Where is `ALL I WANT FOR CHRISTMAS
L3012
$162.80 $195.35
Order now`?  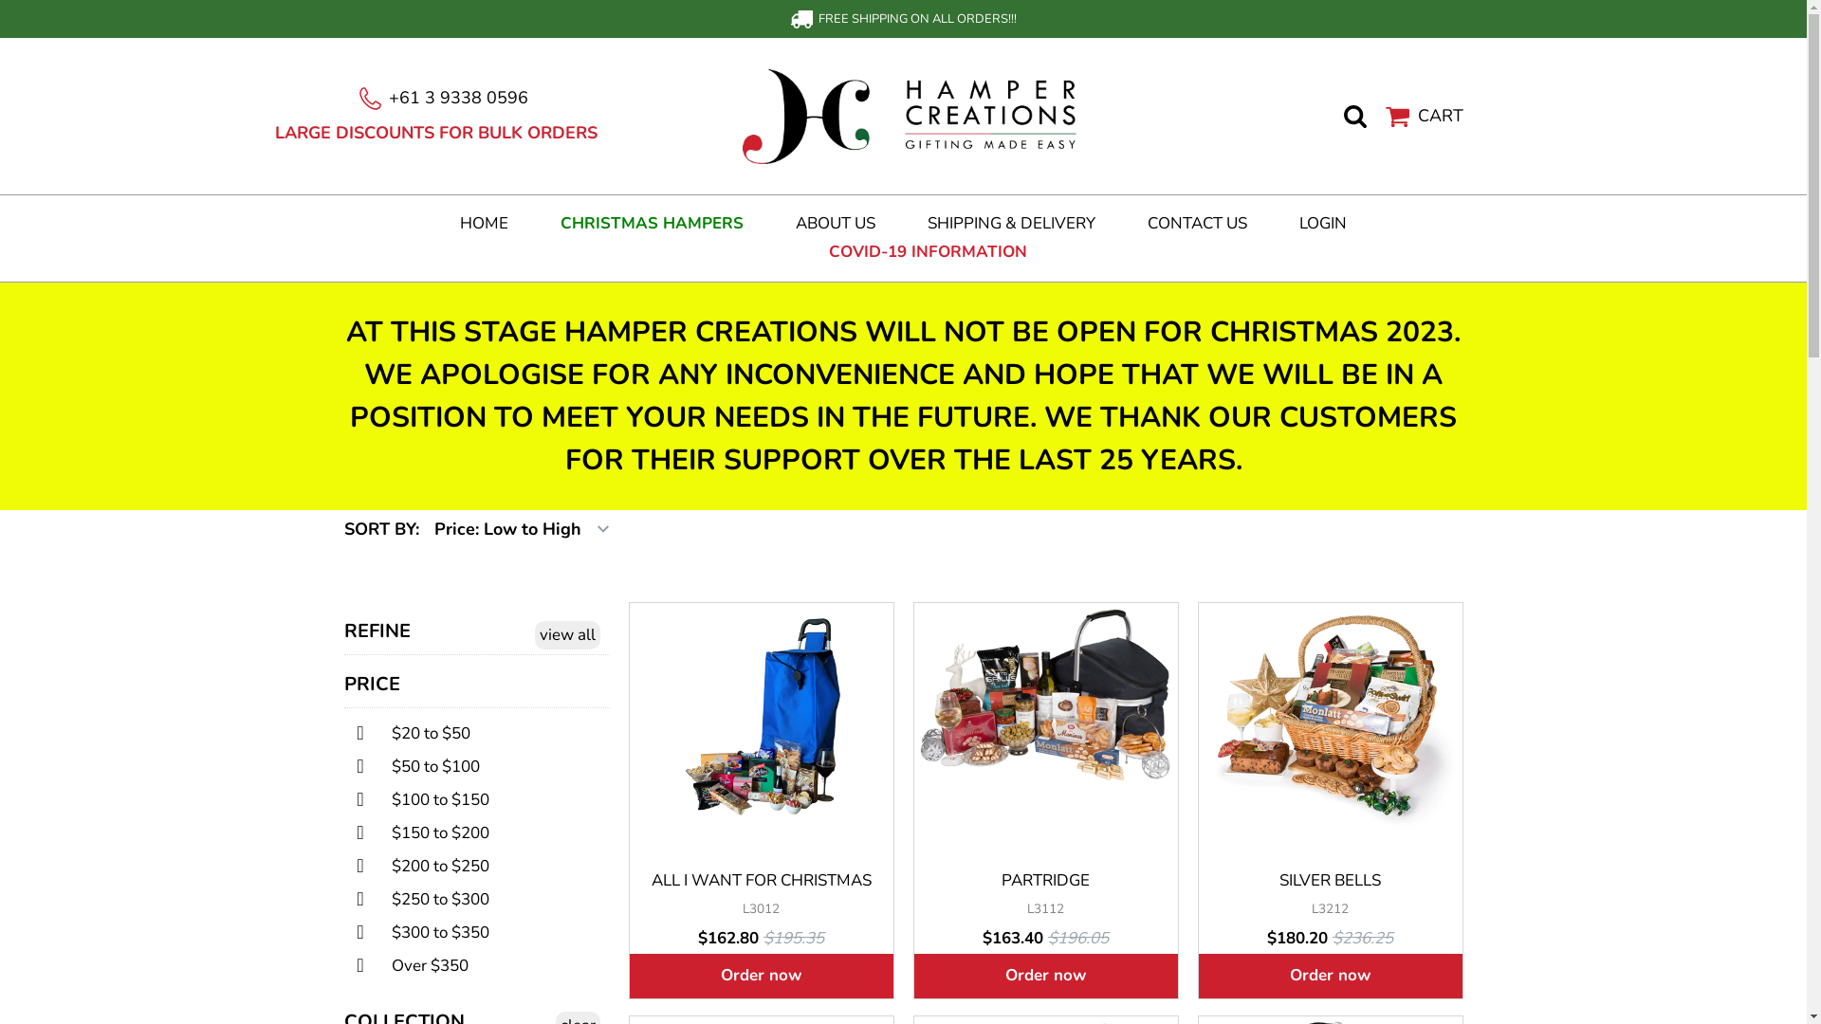 ALL I WANT FOR CHRISTMAS
L3012
$162.80 $195.35
Order now is located at coordinates (761, 800).